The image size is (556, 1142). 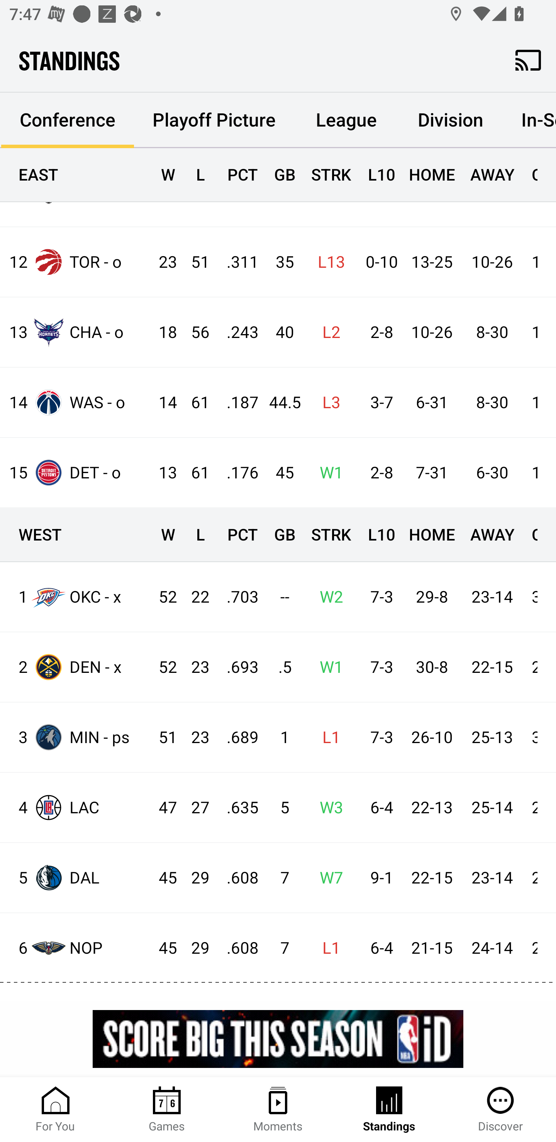 What do you see at coordinates (194, 333) in the screenshot?
I see `56` at bounding box center [194, 333].